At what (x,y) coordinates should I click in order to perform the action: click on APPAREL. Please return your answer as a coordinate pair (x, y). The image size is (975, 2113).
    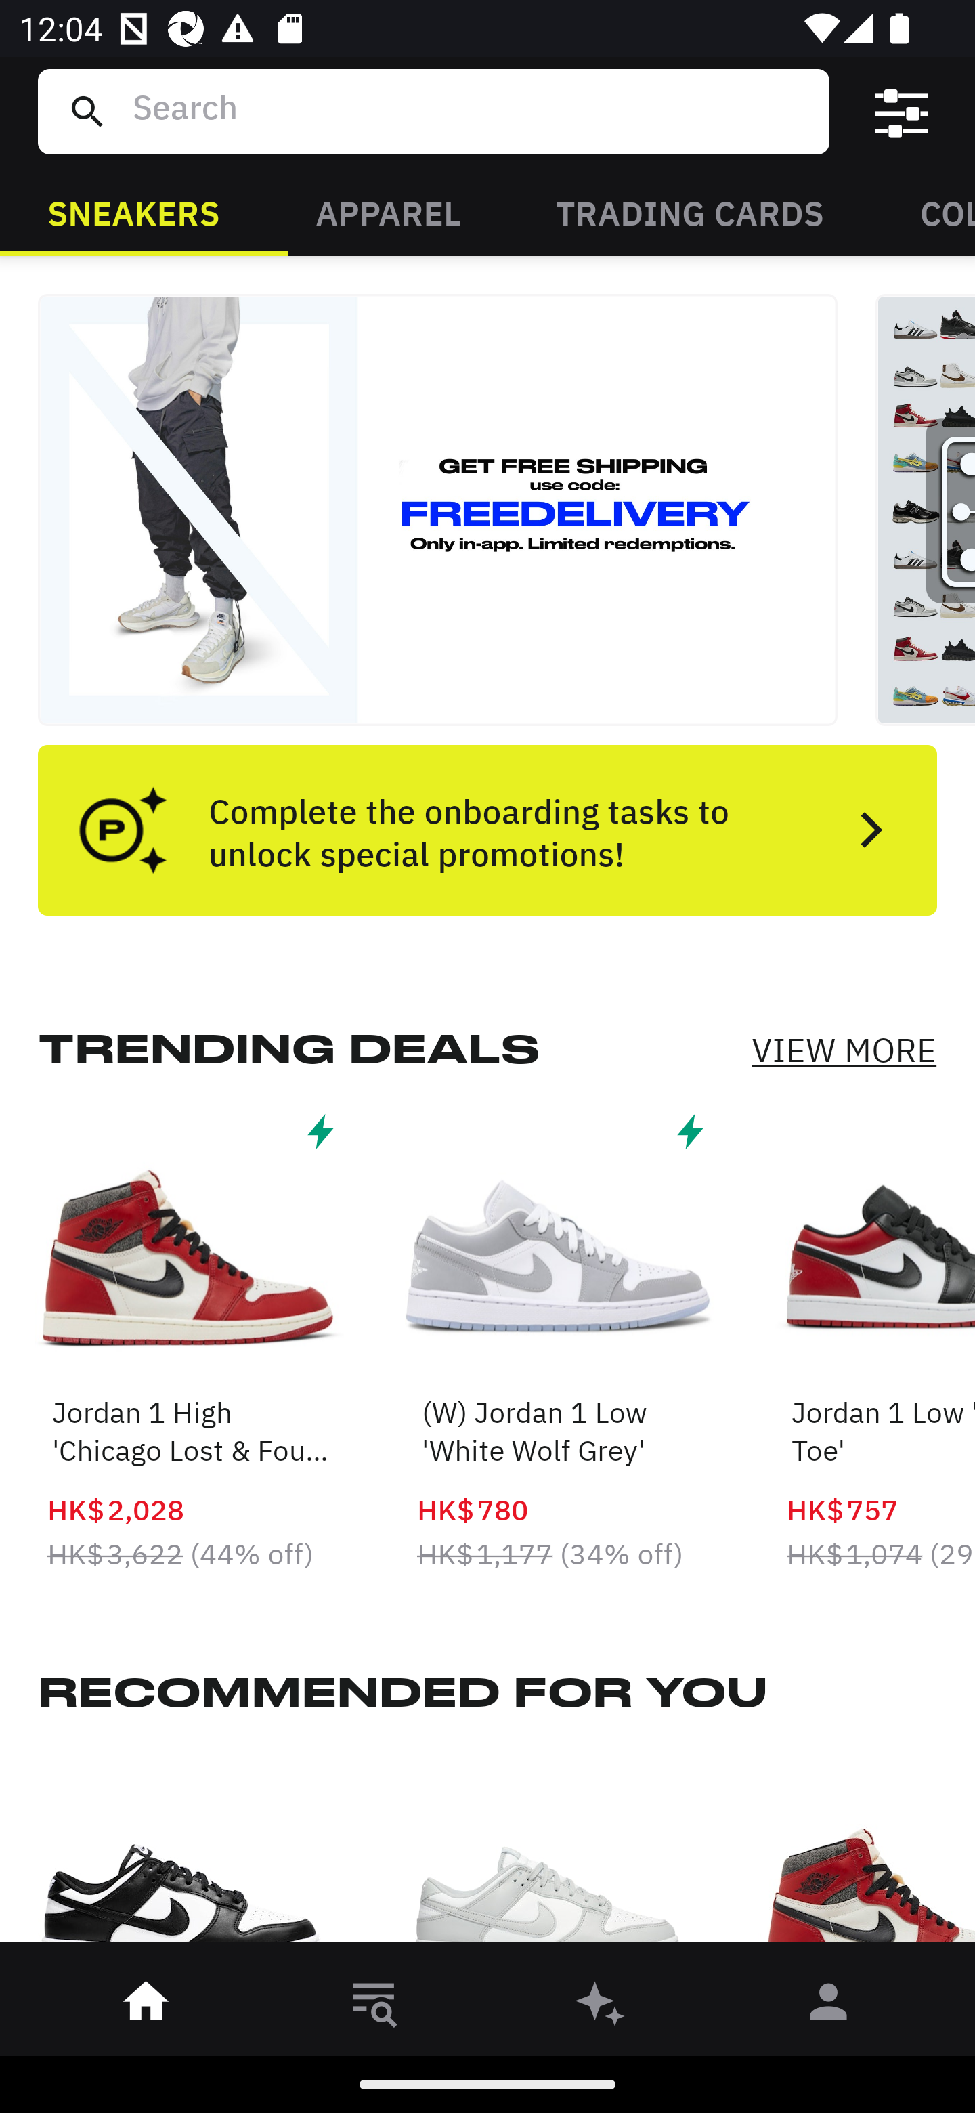
    Looking at the image, I should click on (387, 211).